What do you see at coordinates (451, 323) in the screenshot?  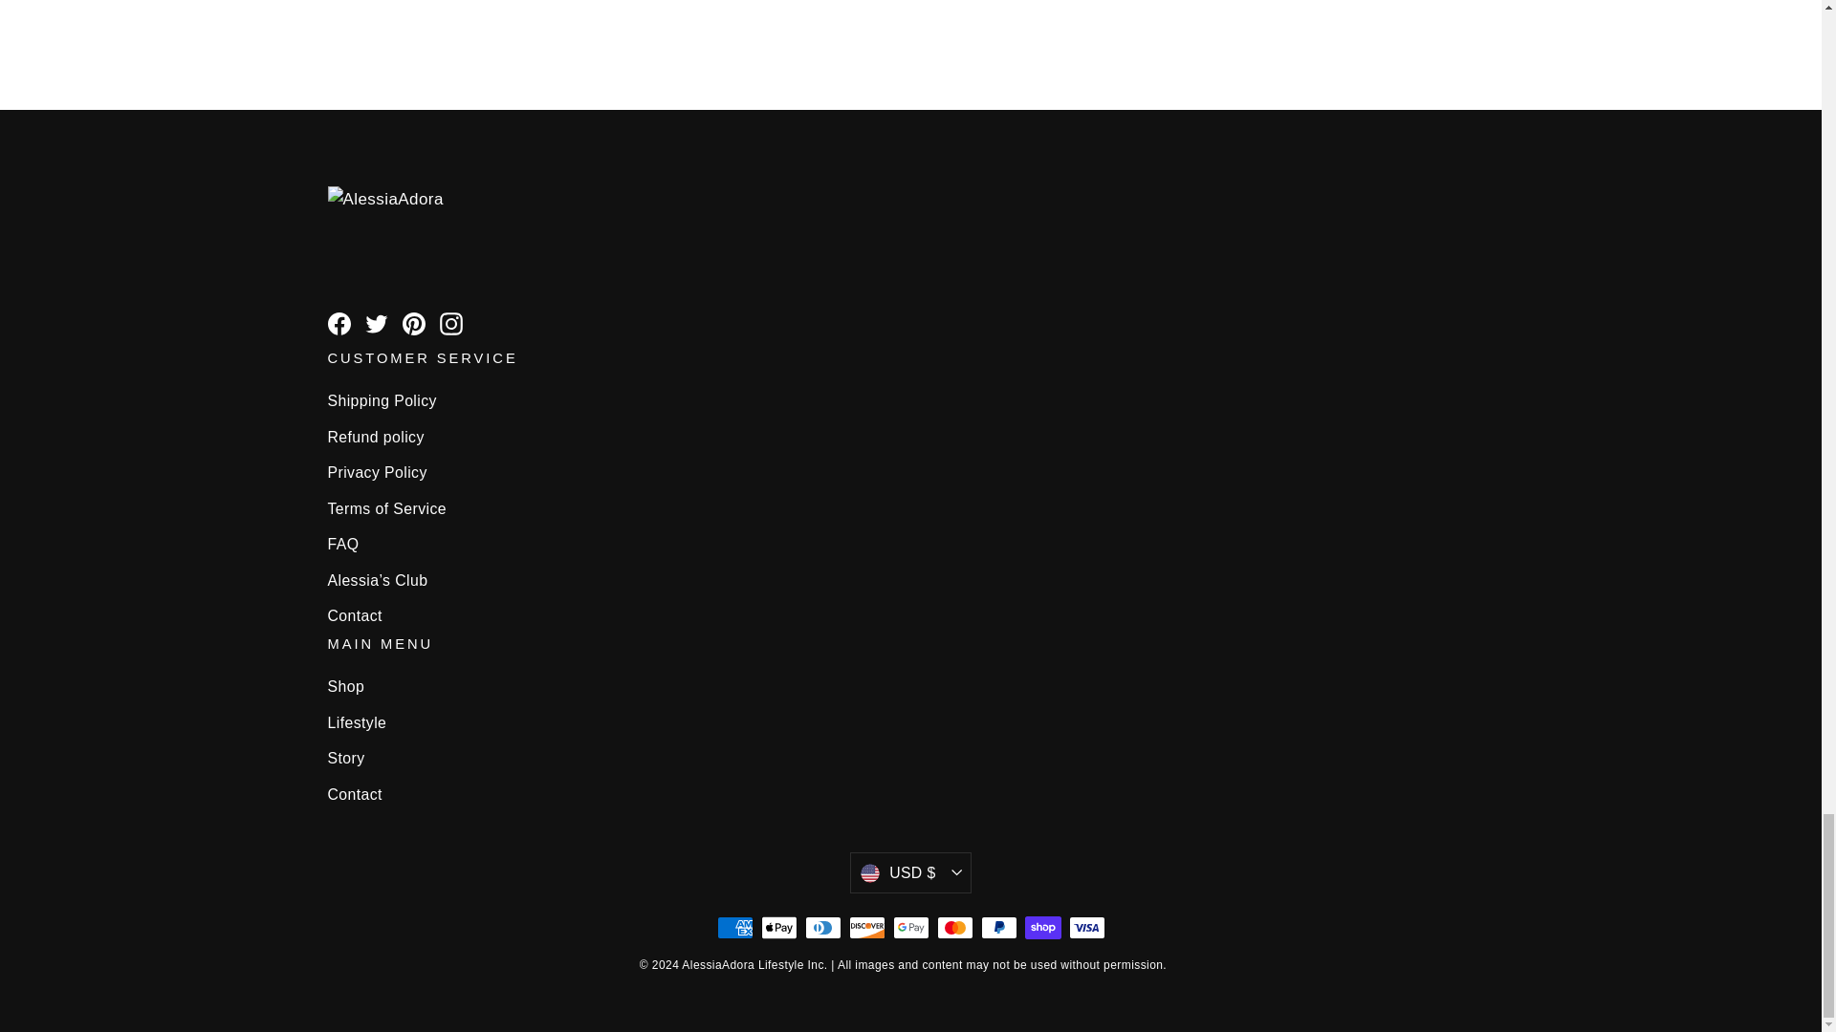 I see `AlessiaAdora on Instagram` at bounding box center [451, 323].